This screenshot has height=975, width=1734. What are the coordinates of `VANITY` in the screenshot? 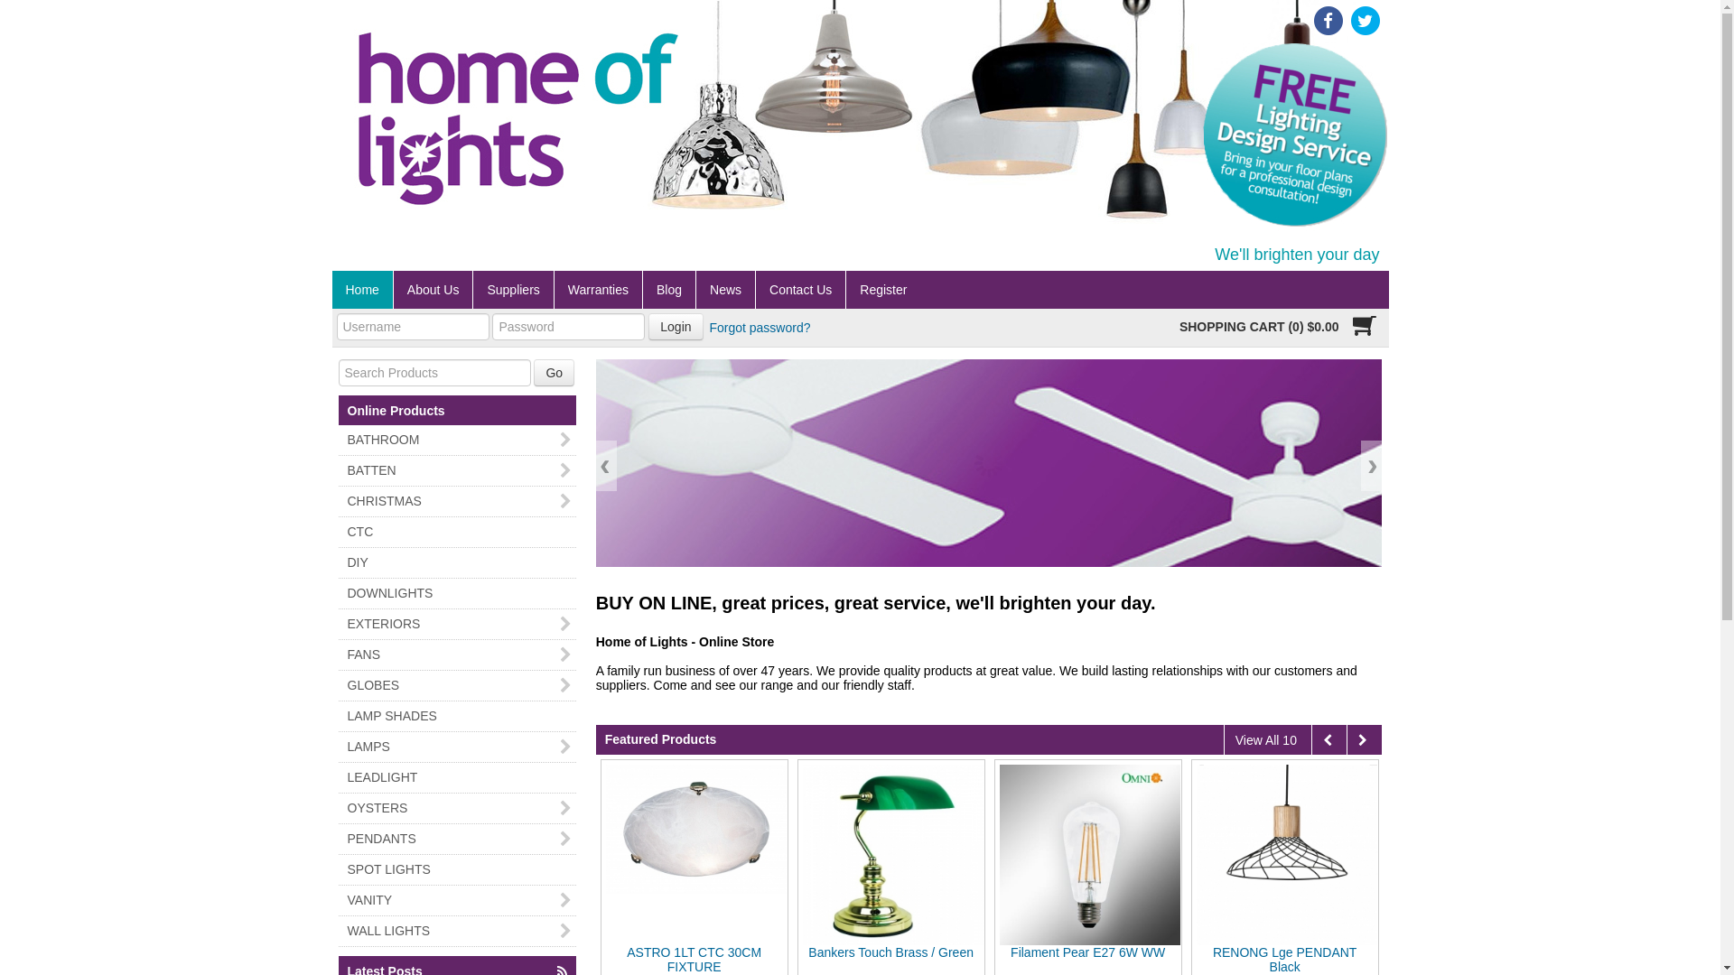 It's located at (457, 901).